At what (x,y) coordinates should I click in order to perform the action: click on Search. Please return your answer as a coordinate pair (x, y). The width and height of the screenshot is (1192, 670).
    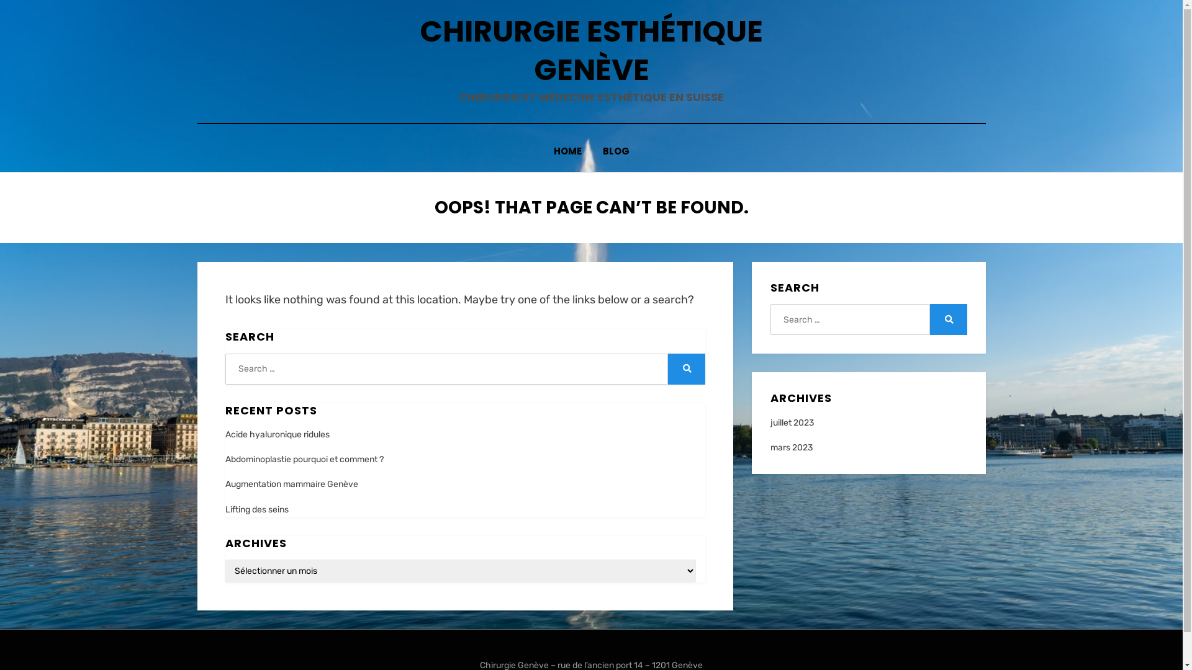
    Looking at the image, I should click on (687, 369).